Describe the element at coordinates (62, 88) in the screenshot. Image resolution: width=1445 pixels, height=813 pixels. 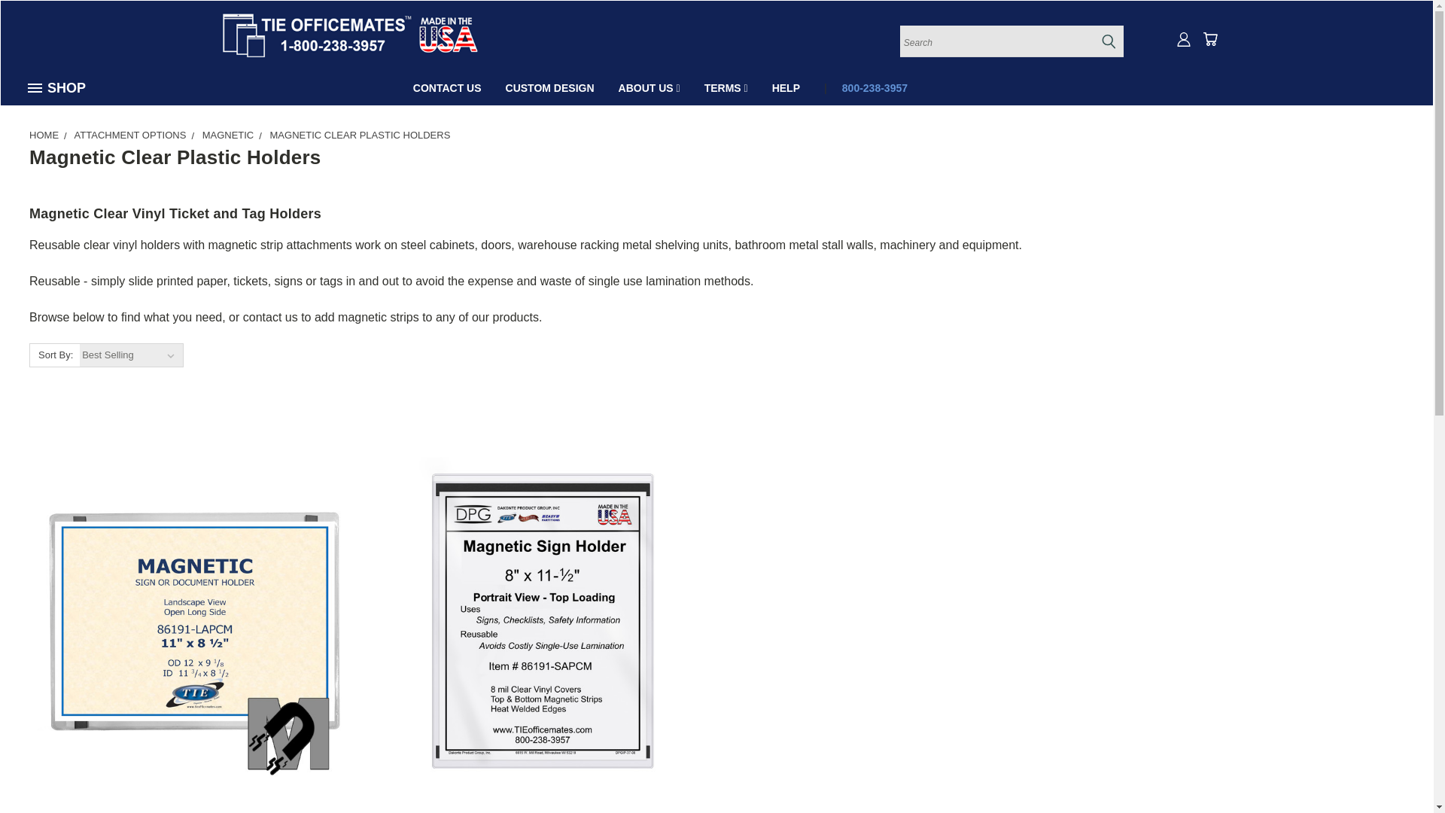
I see `SHOP` at that location.